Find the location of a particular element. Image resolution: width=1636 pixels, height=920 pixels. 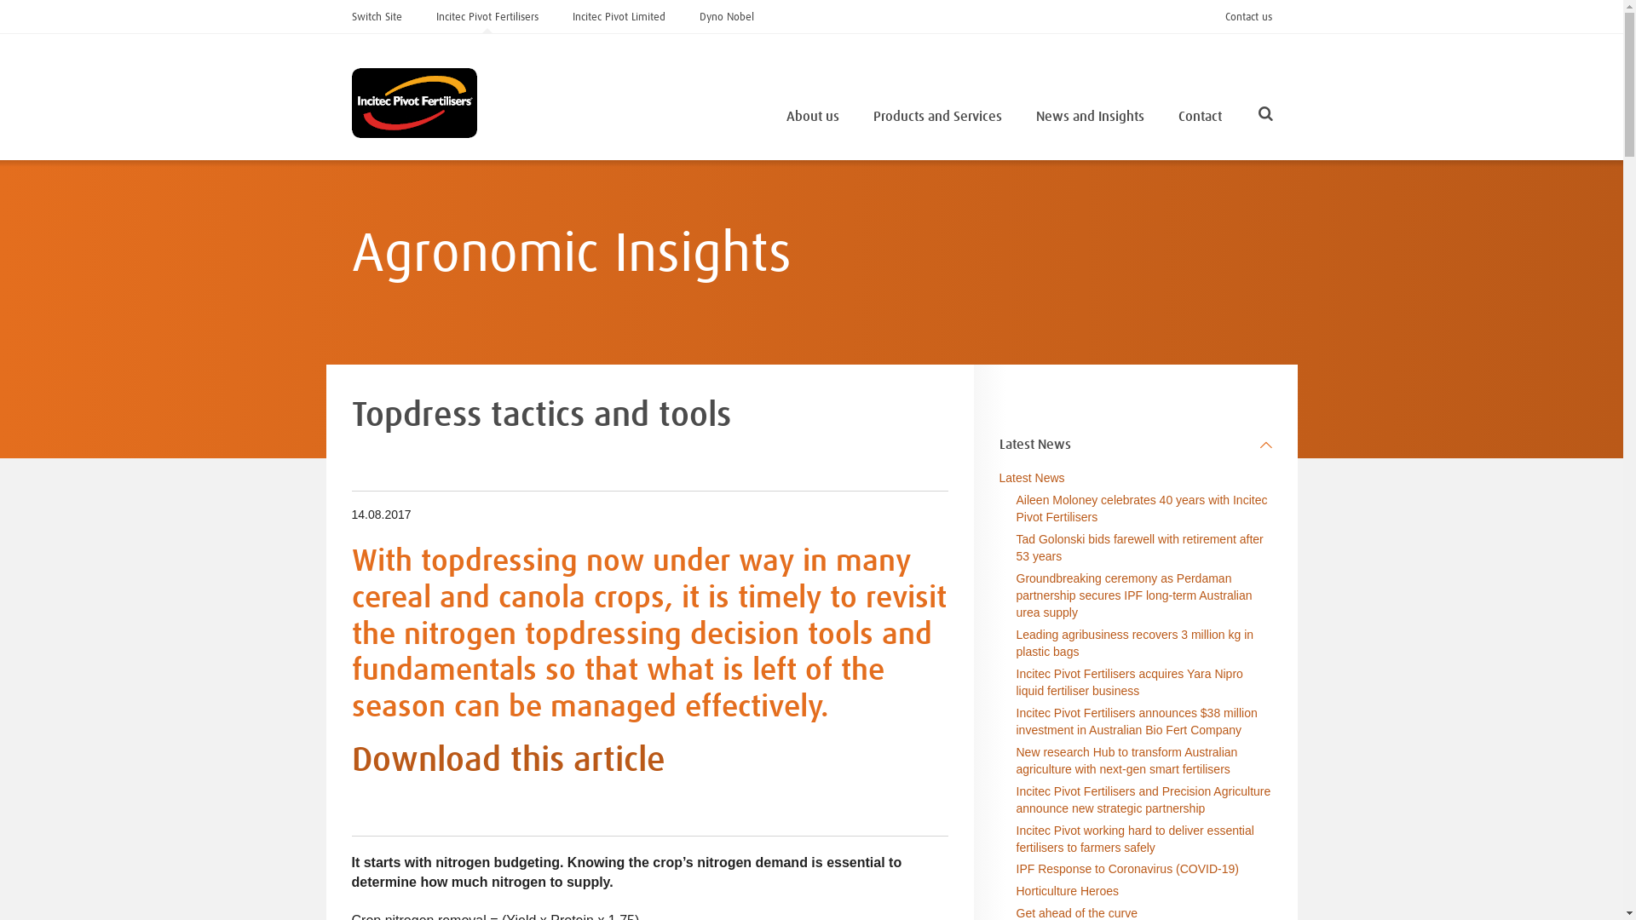

Horticulture Heroes is located at coordinates (1067, 891).